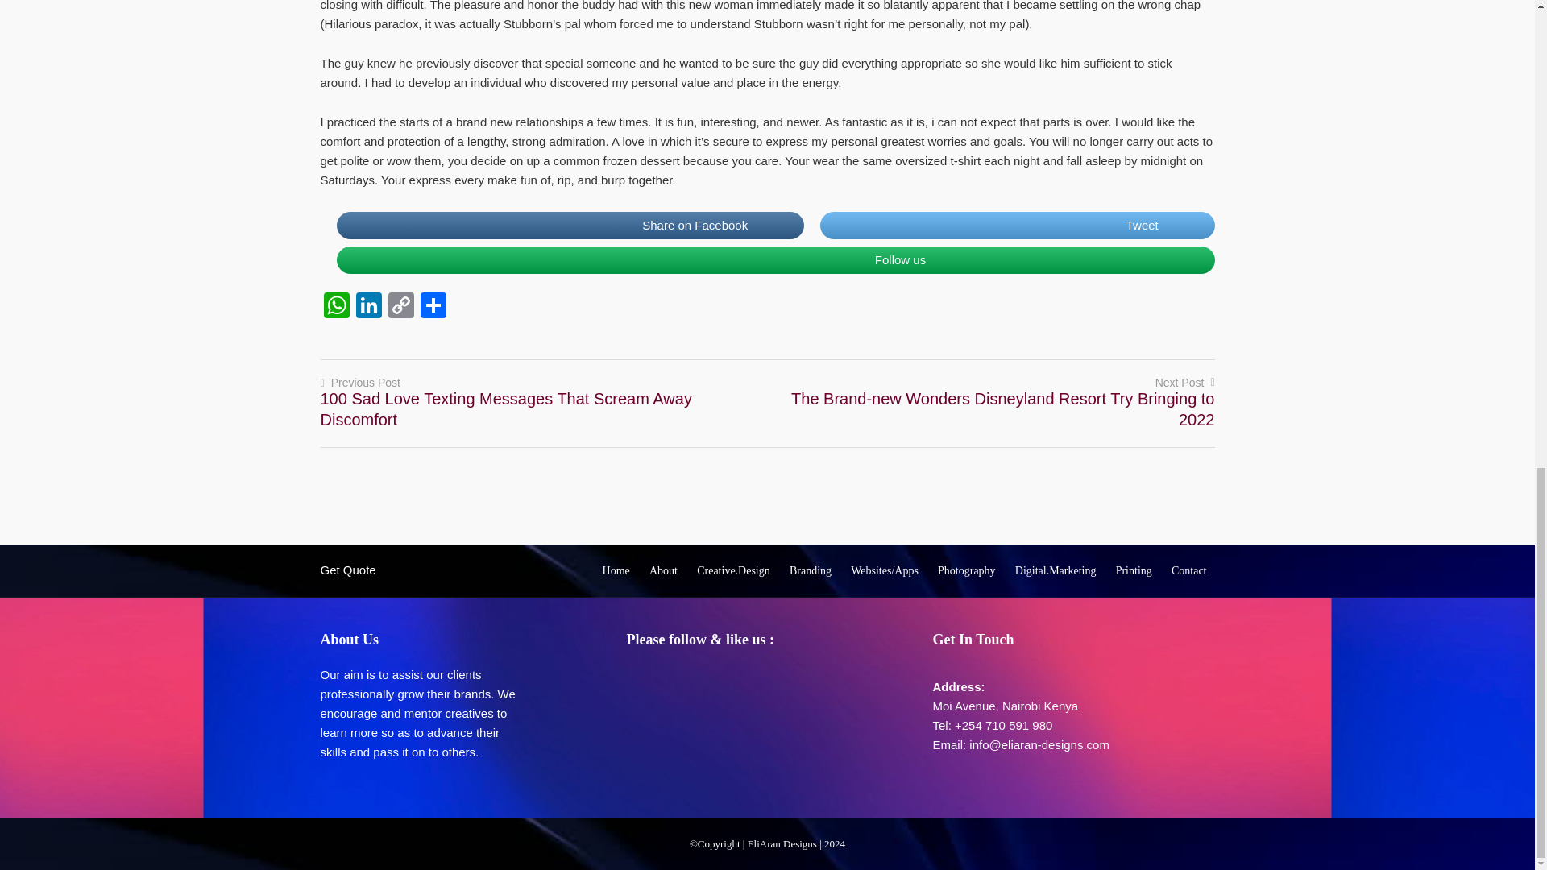  What do you see at coordinates (369, 306) in the screenshot?
I see `LinkedIn` at bounding box center [369, 306].